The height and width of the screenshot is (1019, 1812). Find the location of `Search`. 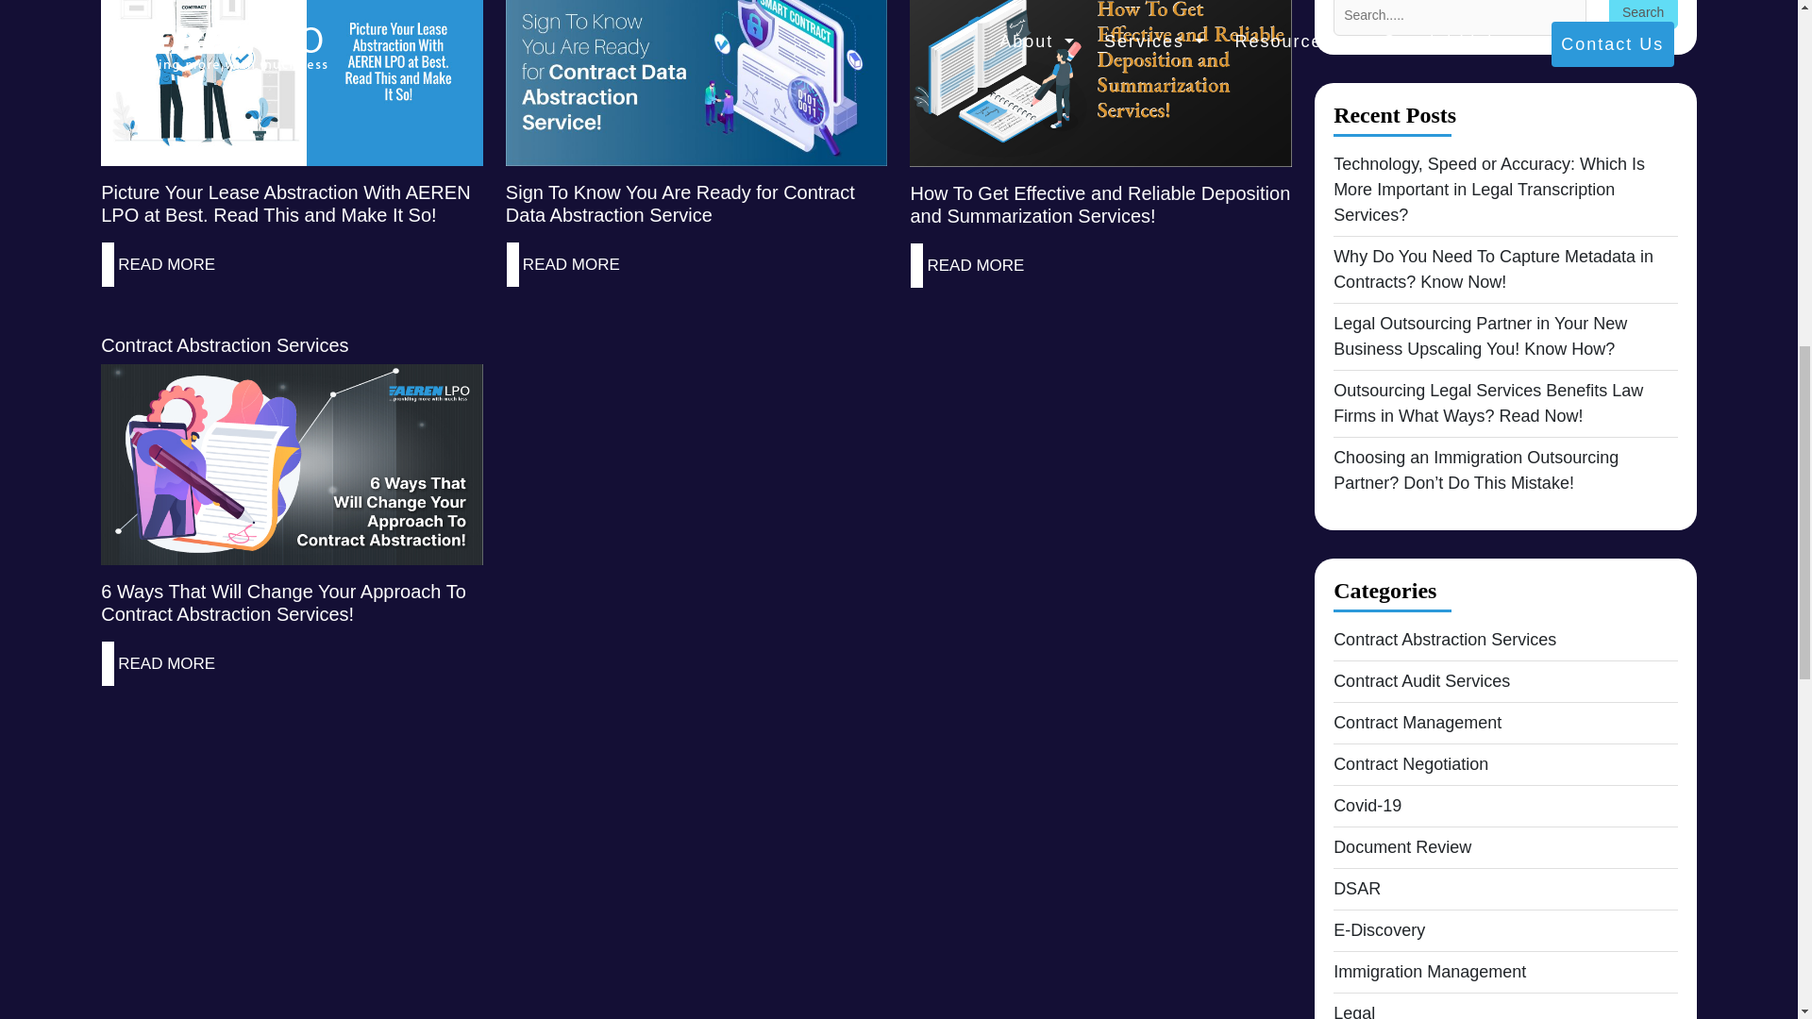

Search is located at coordinates (1642, 15).